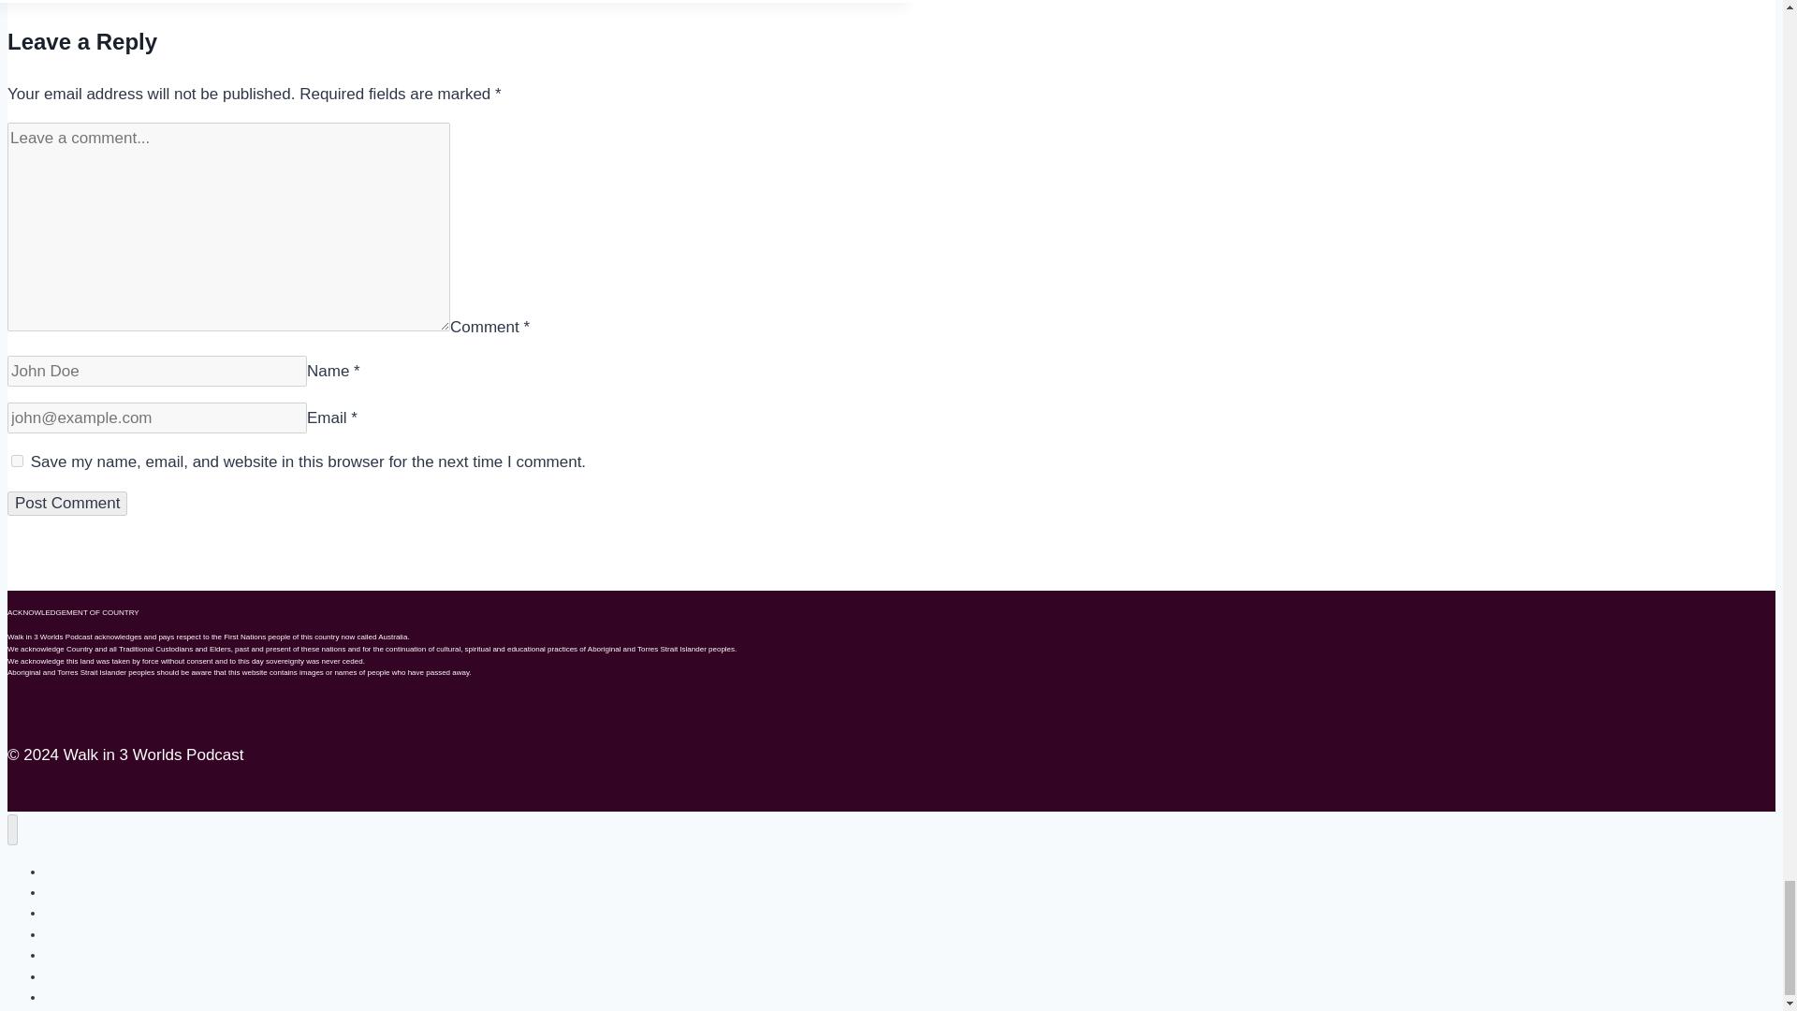 This screenshot has height=1011, width=1797. Describe the element at coordinates (67, 503) in the screenshot. I see `Post Comment` at that location.